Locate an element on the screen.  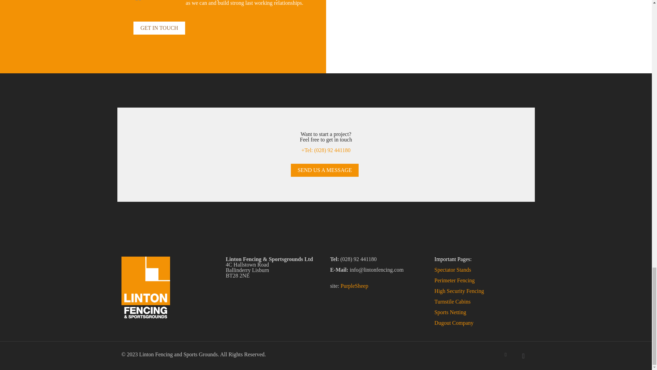
High Security Fencing is located at coordinates (459, 291).